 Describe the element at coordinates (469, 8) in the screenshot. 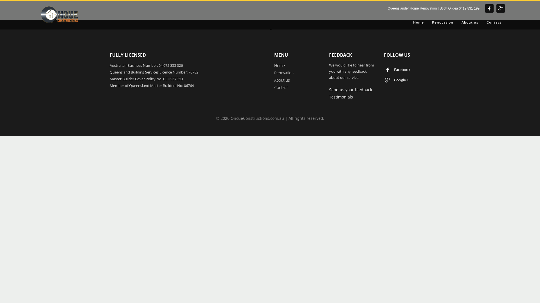

I see `0412 831 199` at that location.